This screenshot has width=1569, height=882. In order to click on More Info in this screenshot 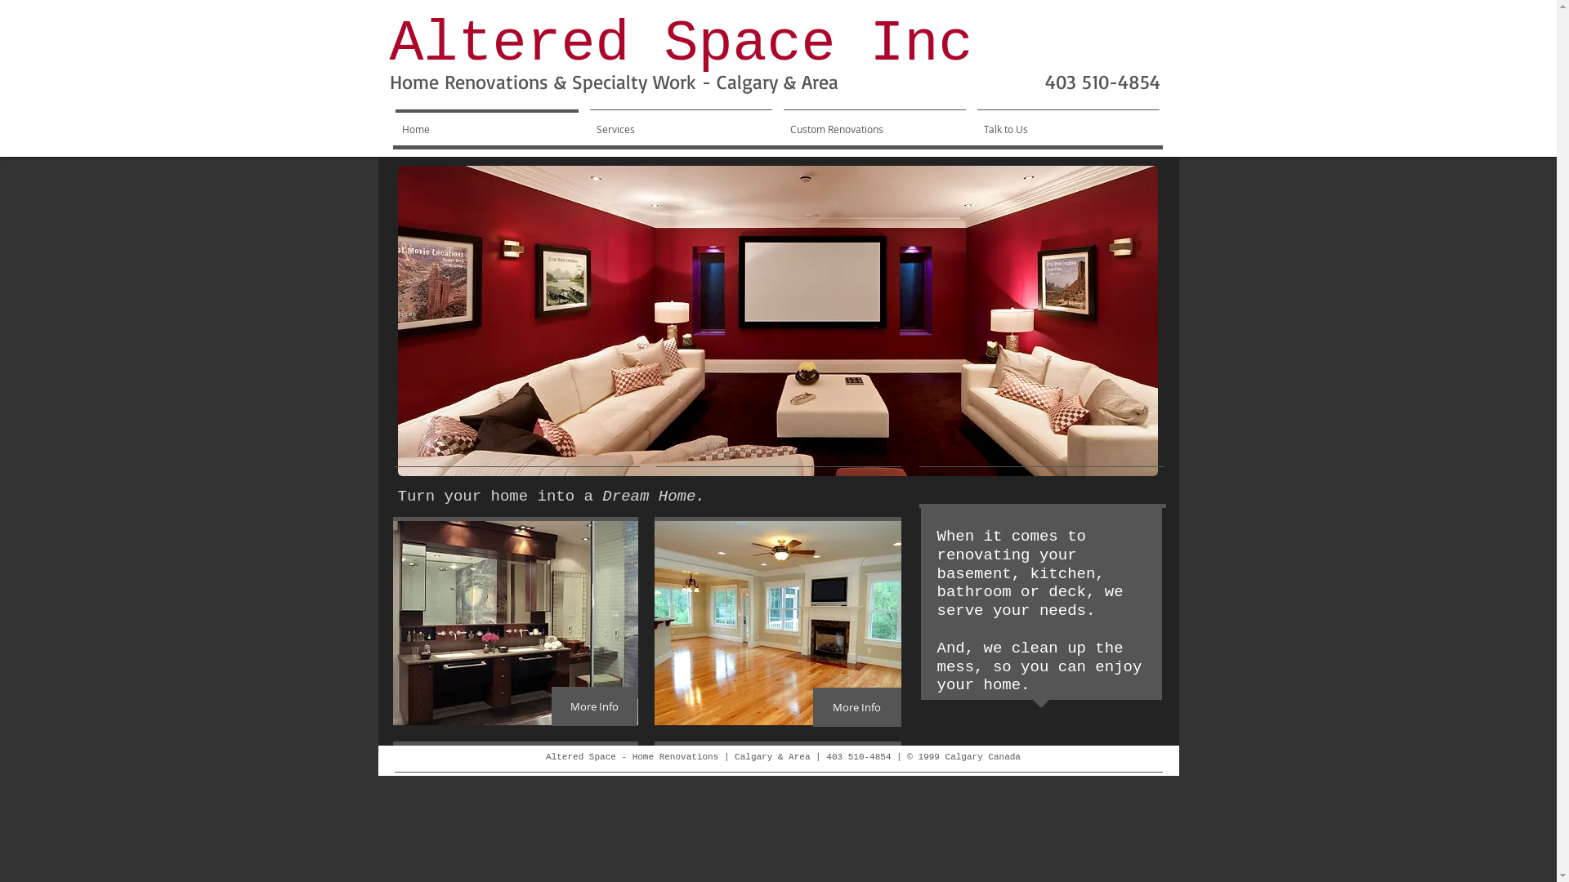, I will do `click(856, 707)`.